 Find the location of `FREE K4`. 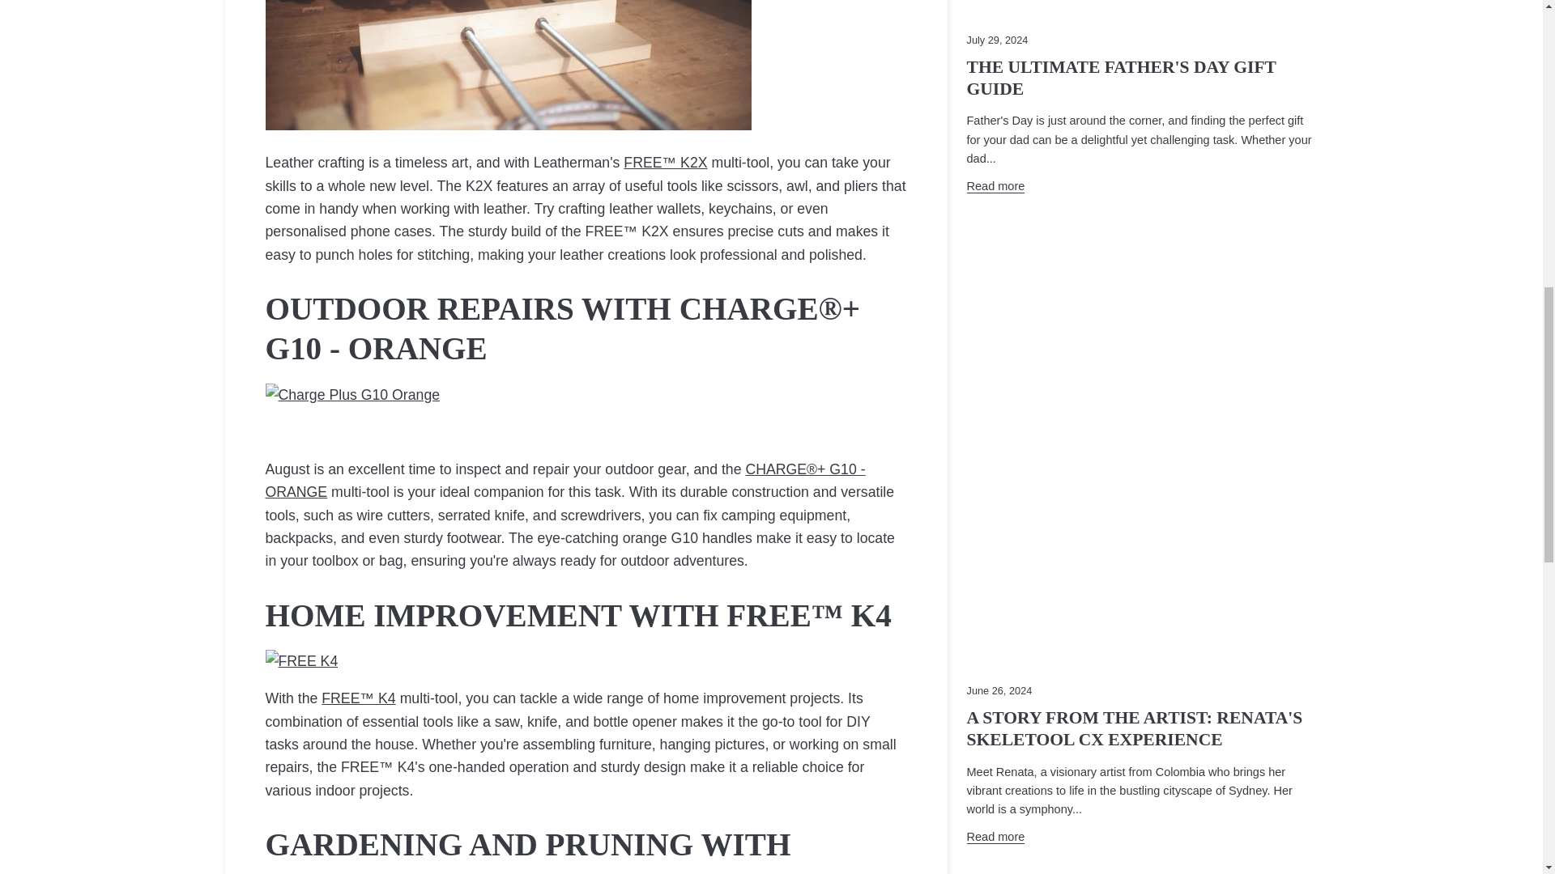

FREE K4 is located at coordinates (358, 698).